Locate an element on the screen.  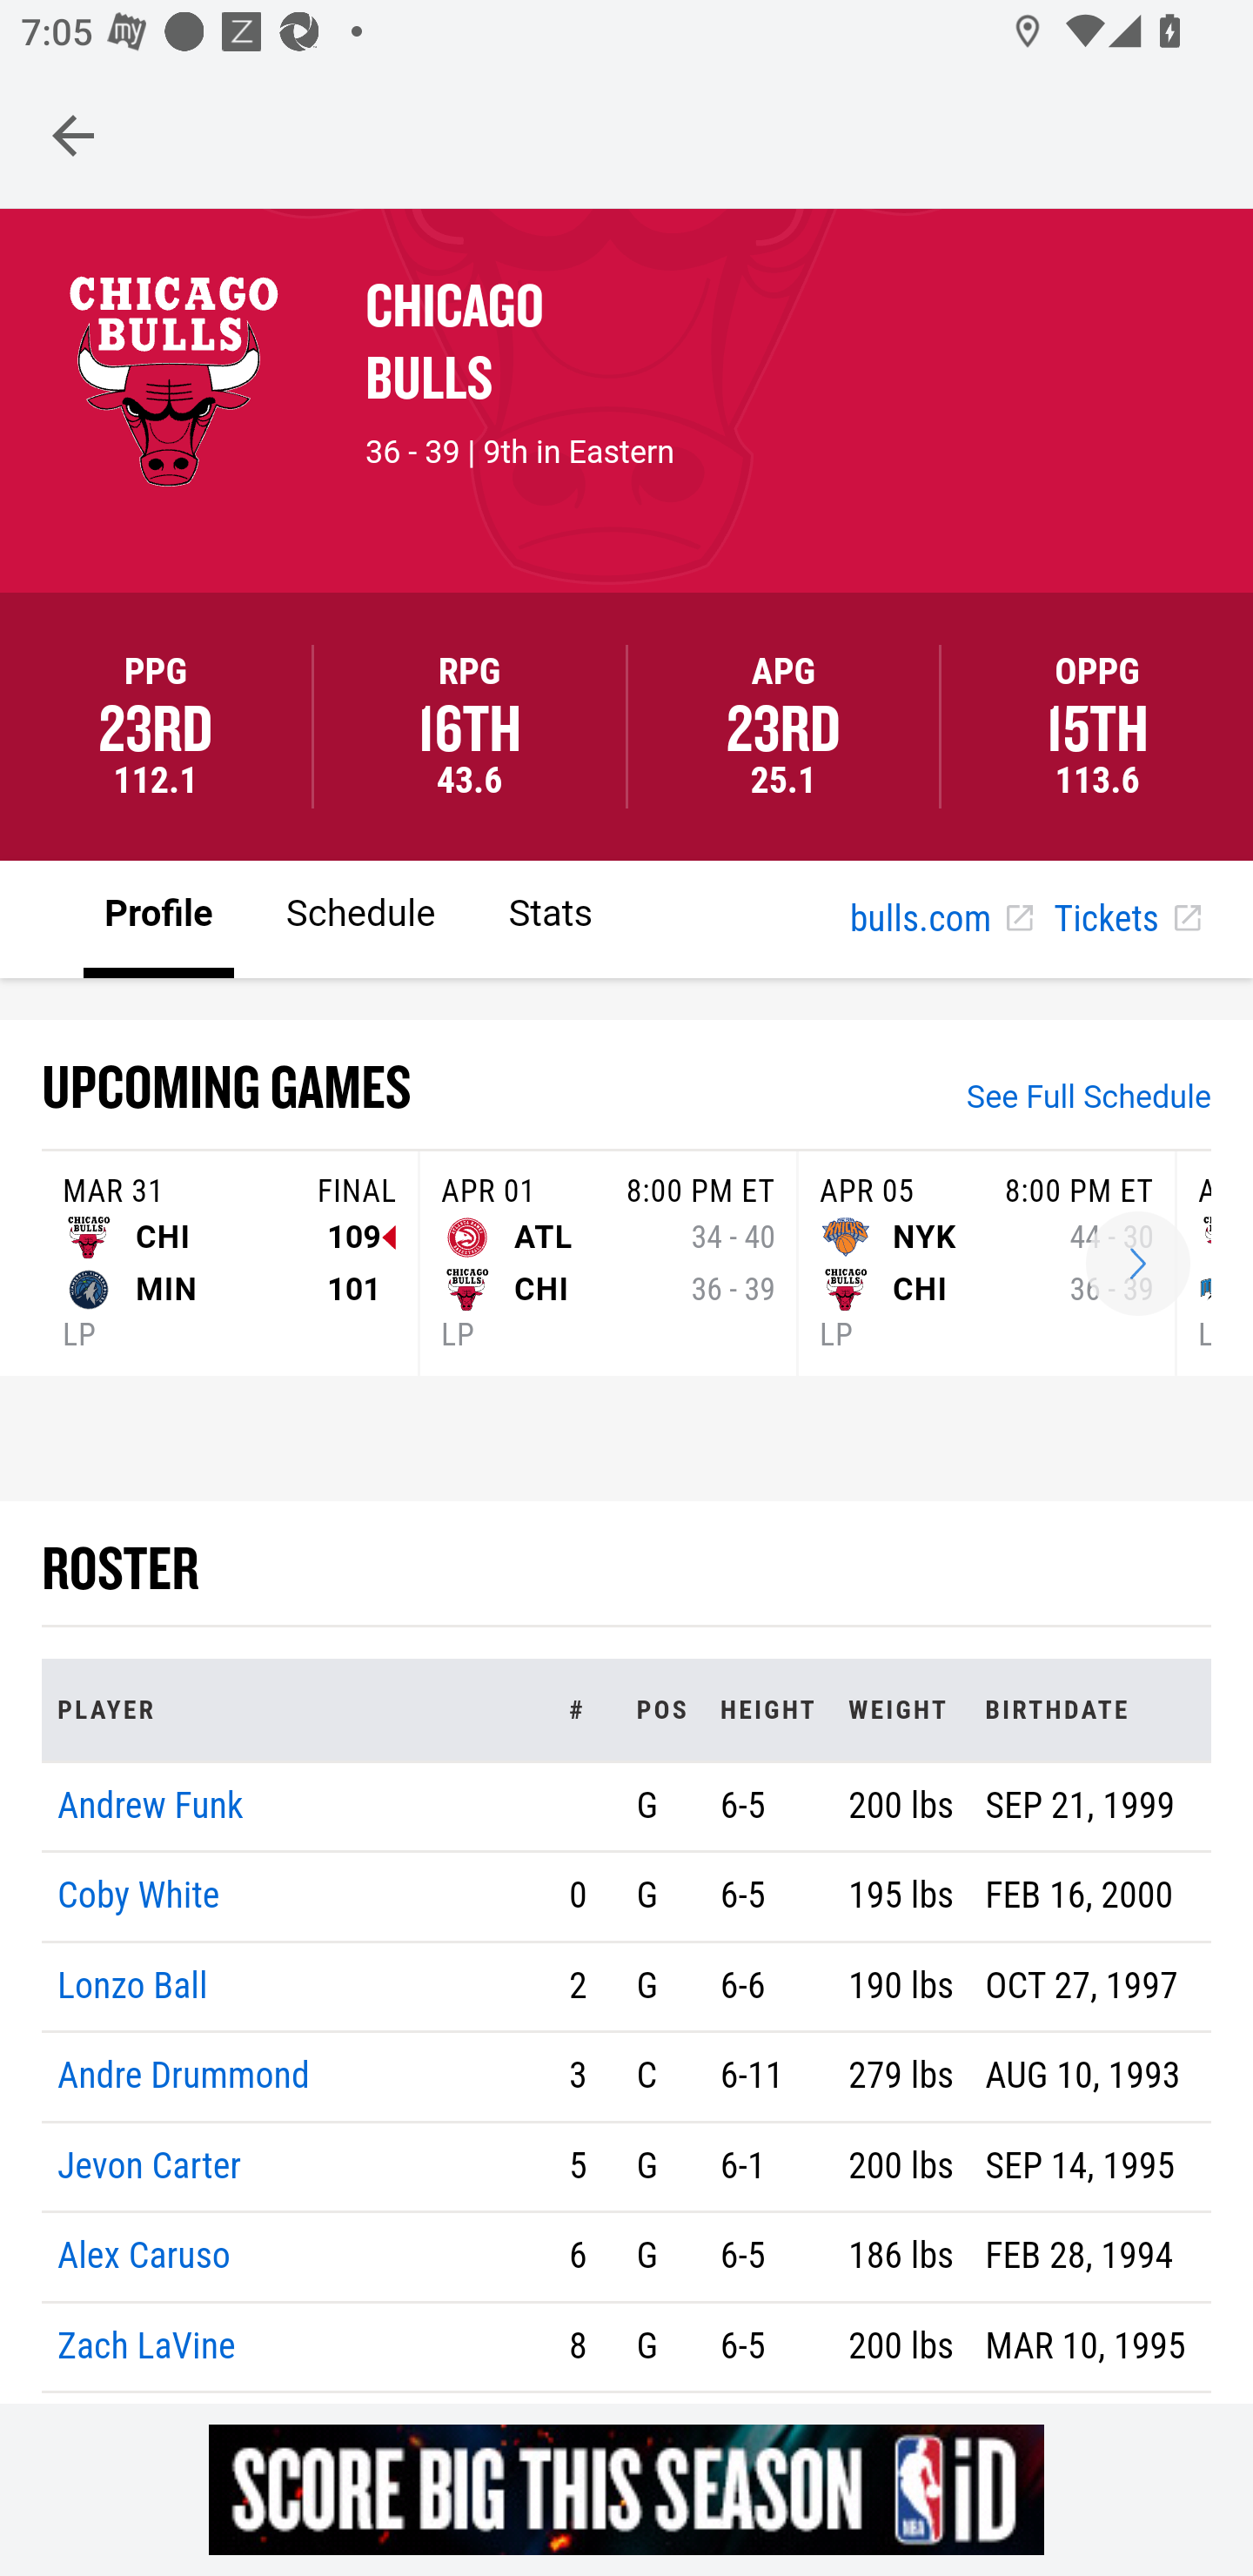
Profile is located at coordinates (159, 917).